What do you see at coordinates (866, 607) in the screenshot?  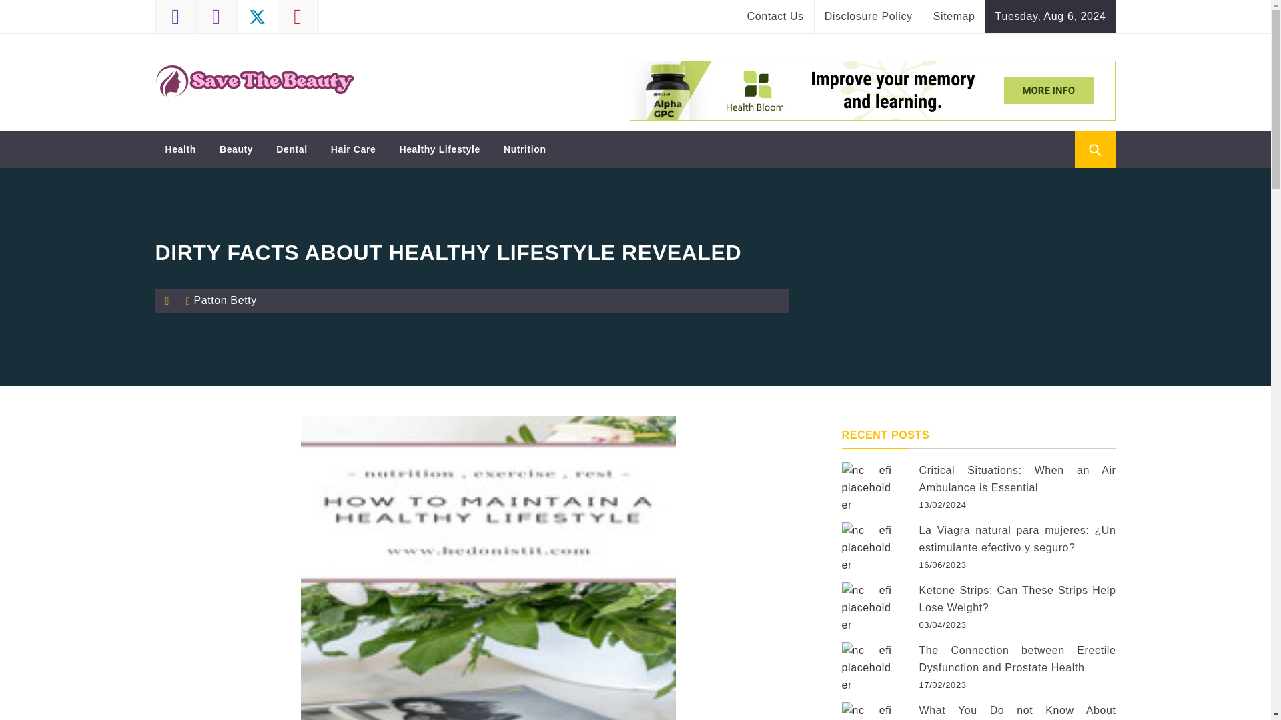 I see `Ketone Strips: Can These Strips Help Lose Weight?` at bounding box center [866, 607].